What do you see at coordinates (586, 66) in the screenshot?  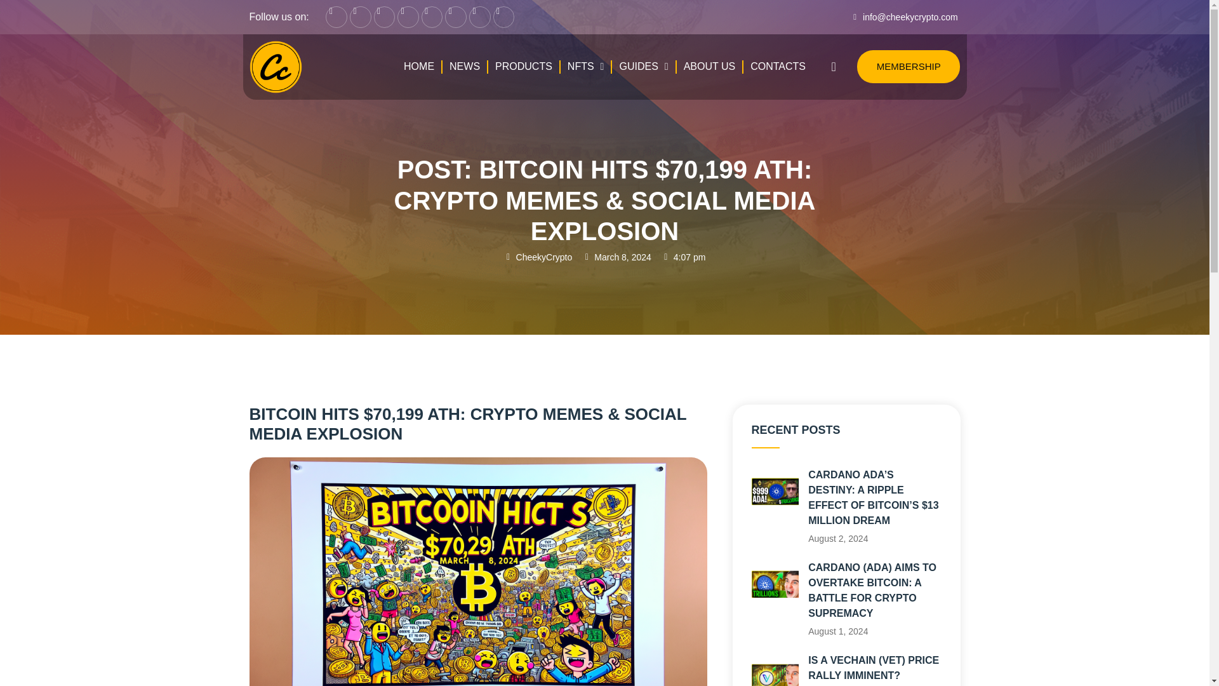 I see `NFTS` at bounding box center [586, 66].